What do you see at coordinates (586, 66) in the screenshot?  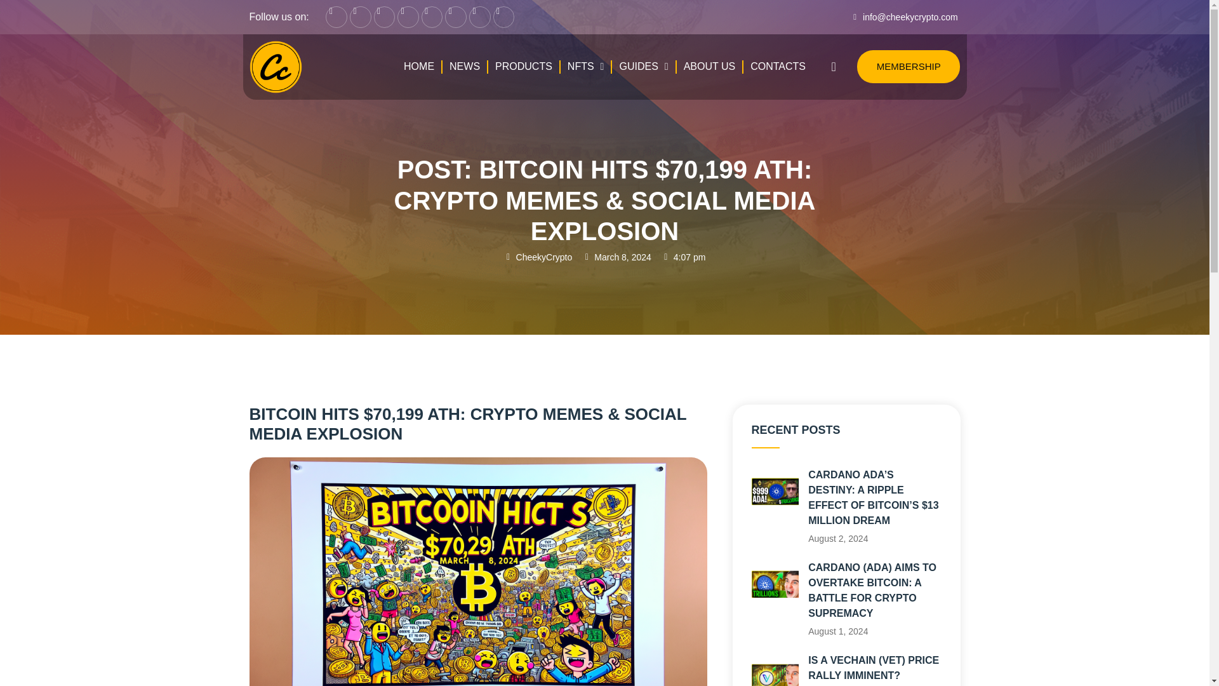 I see `NFTS` at bounding box center [586, 66].